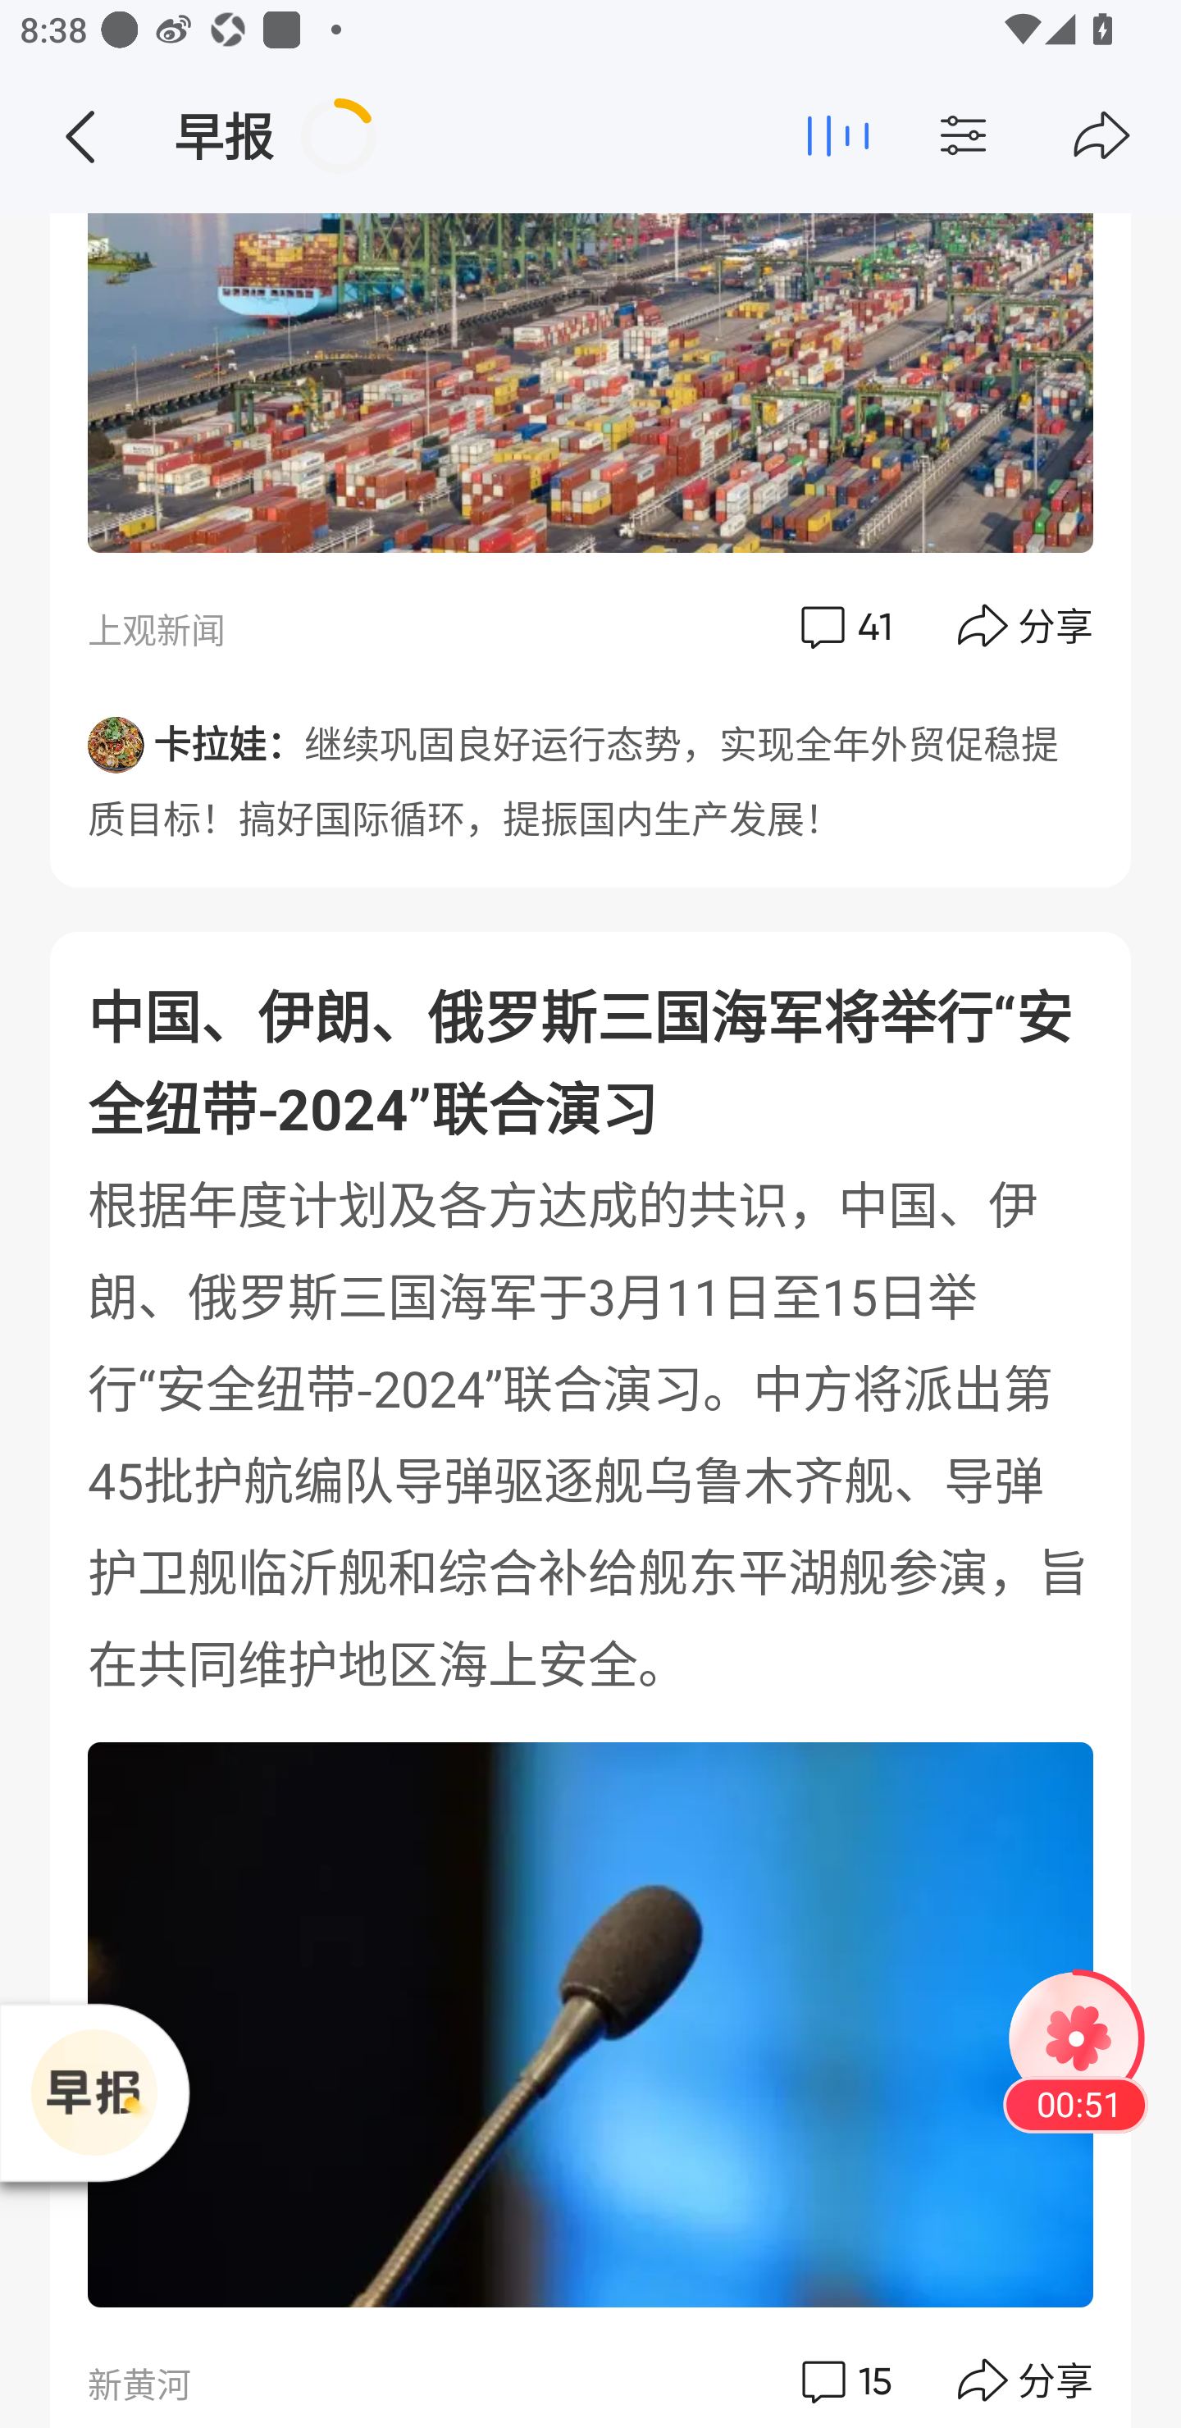 The image size is (1181, 2428). Describe the element at coordinates (1027, 626) in the screenshot. I see ` 分享` at that location.